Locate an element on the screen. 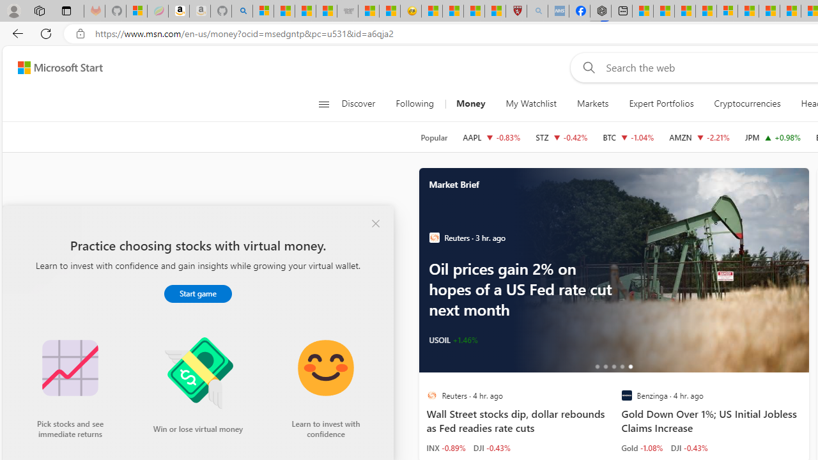  show card is located at coordinates (26, 230).